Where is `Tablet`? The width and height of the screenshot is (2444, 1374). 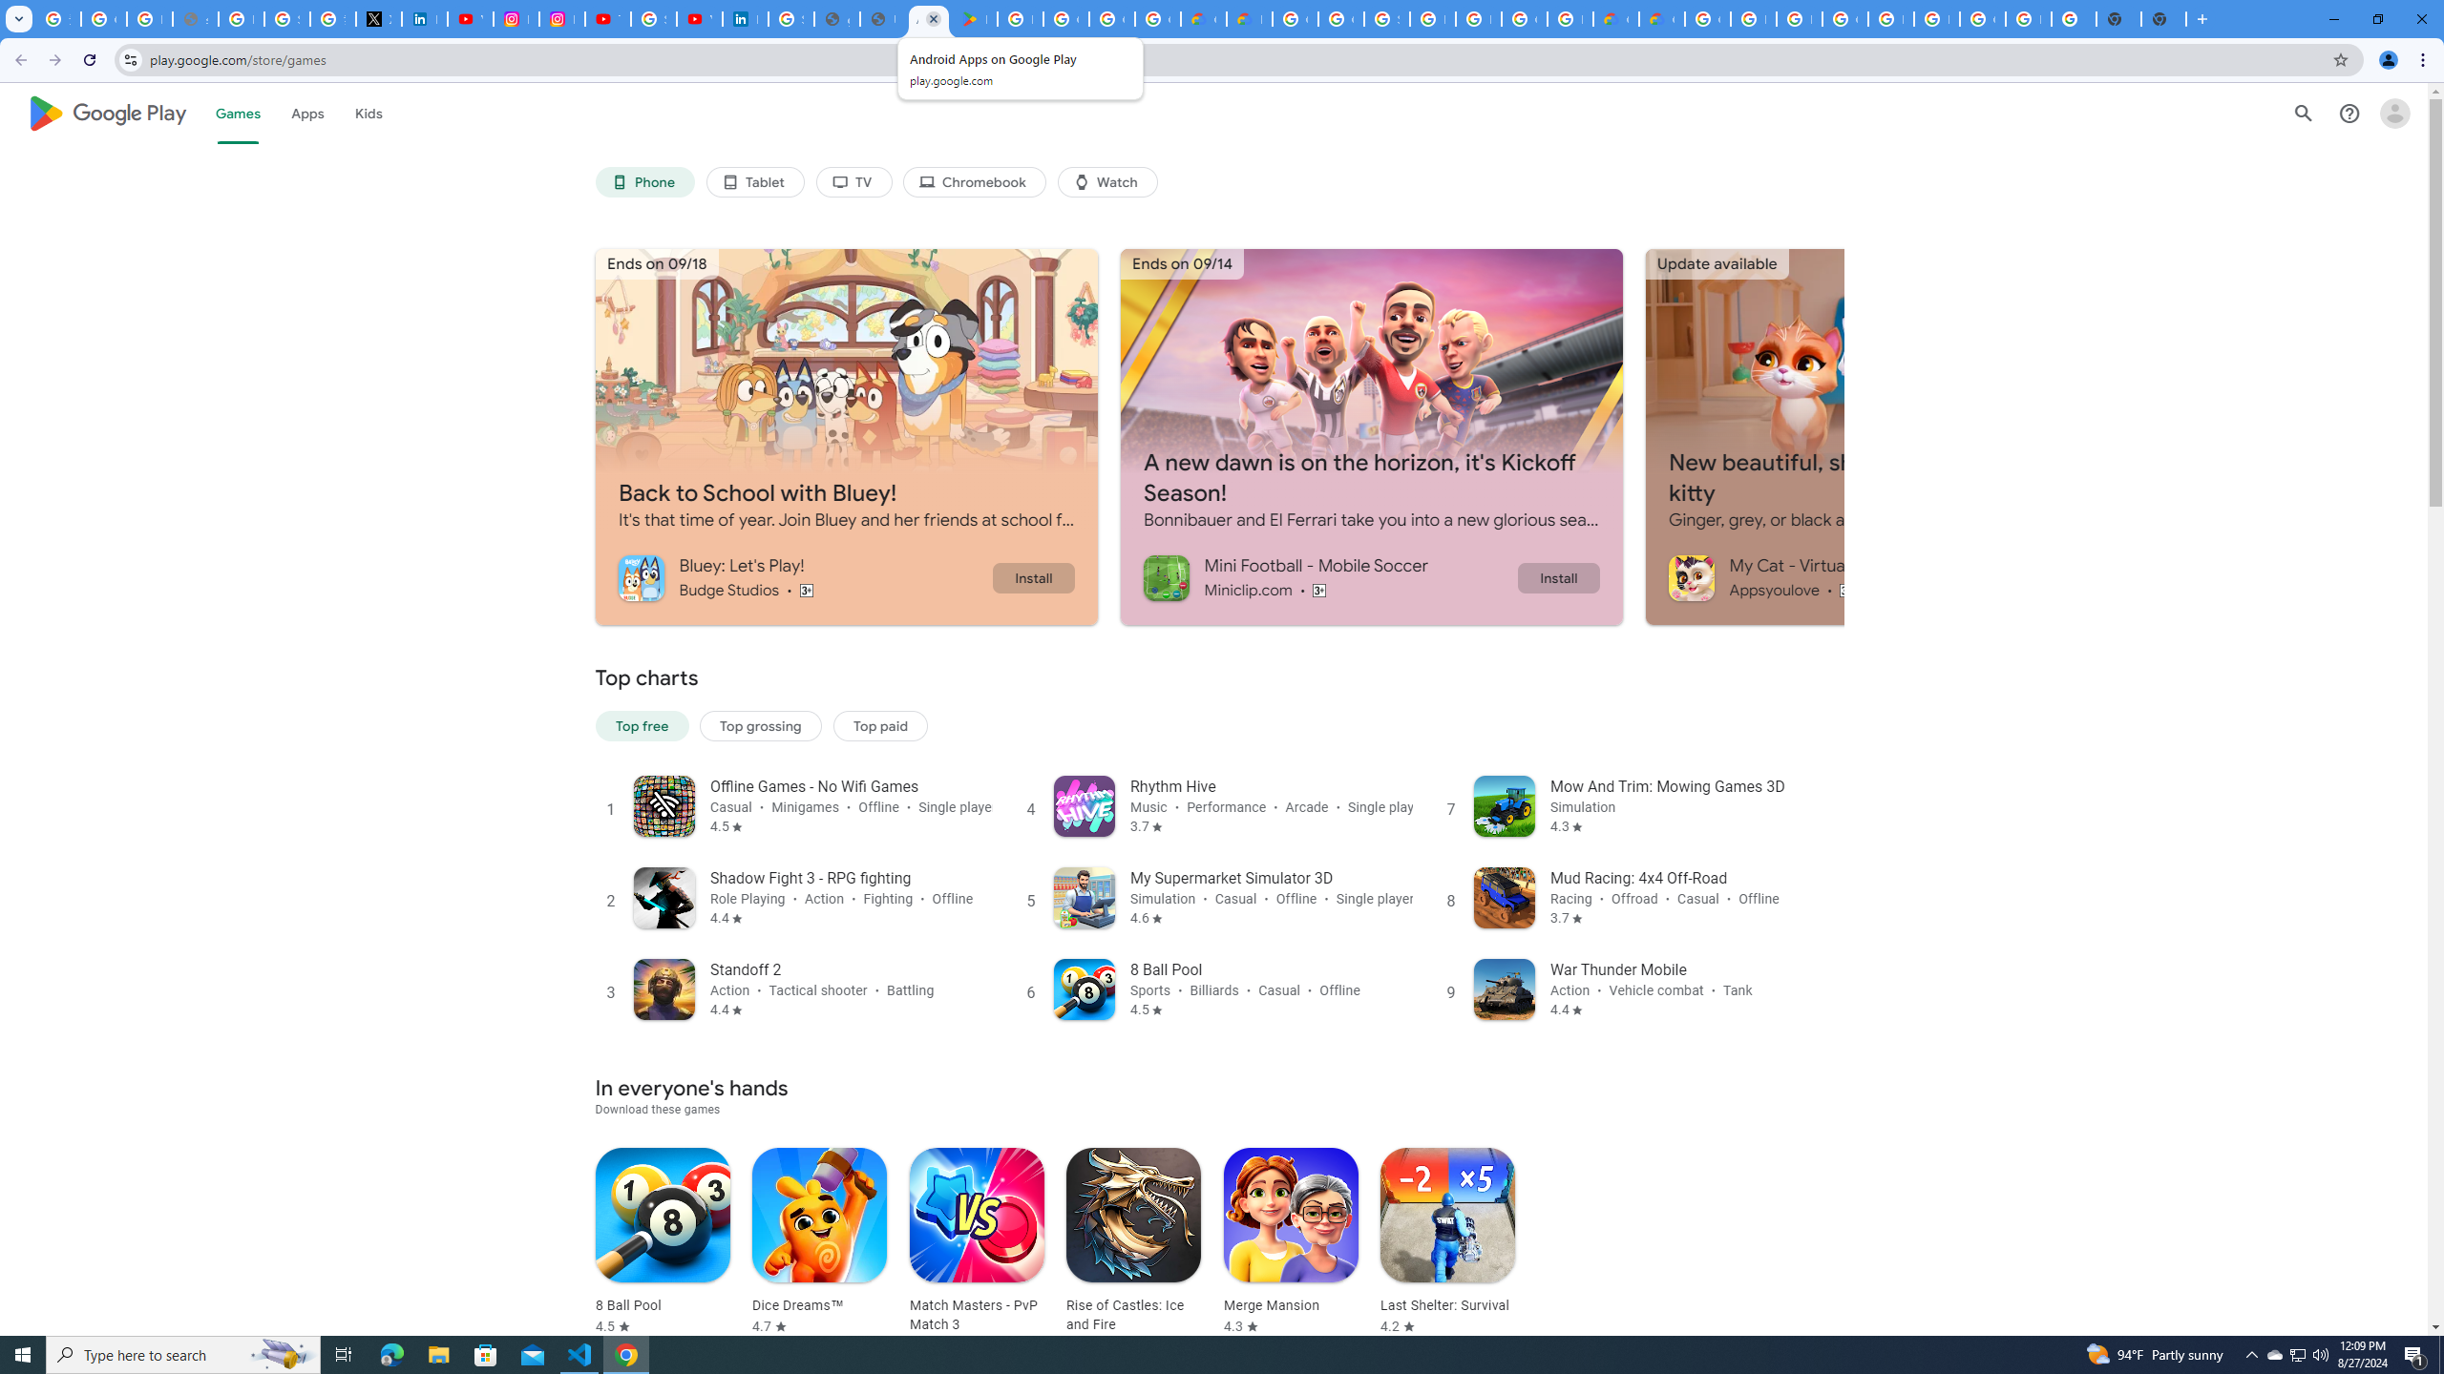
Tablet is located at coordinates (754, 182).